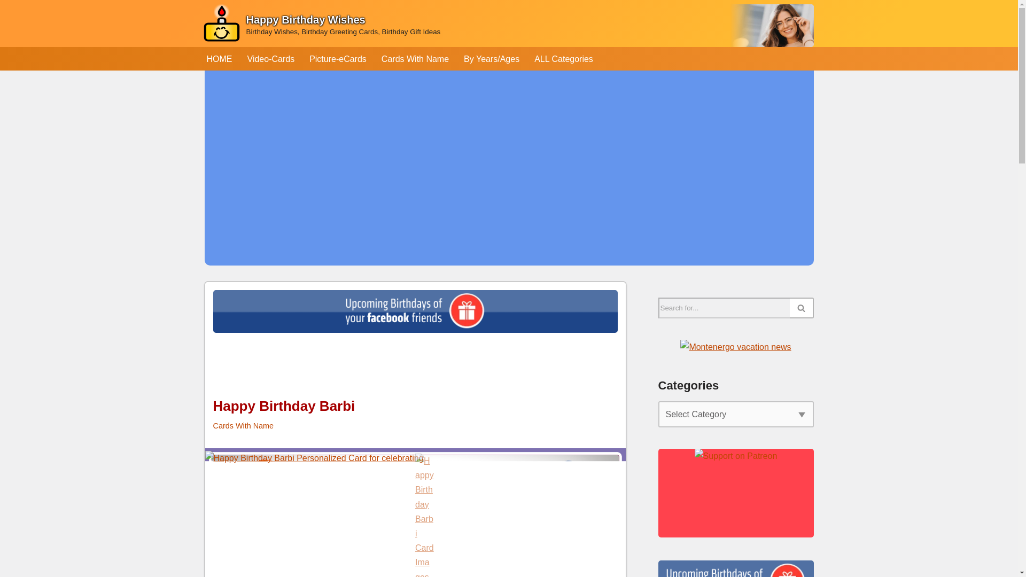  I want to click on Cards With Name, so click(243, 425).